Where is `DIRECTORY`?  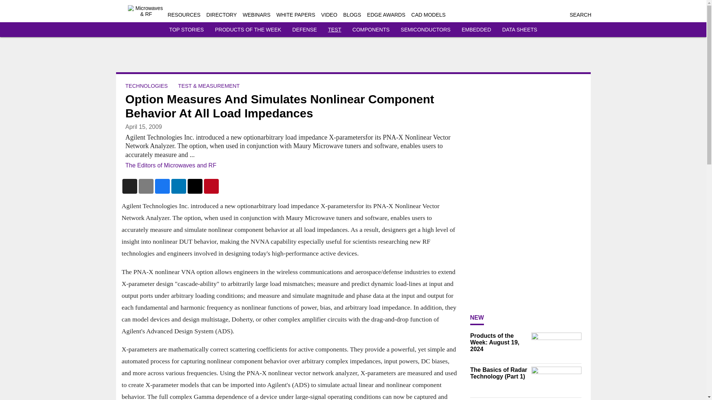 DIRECTORY is located at coordinates (222, 15).